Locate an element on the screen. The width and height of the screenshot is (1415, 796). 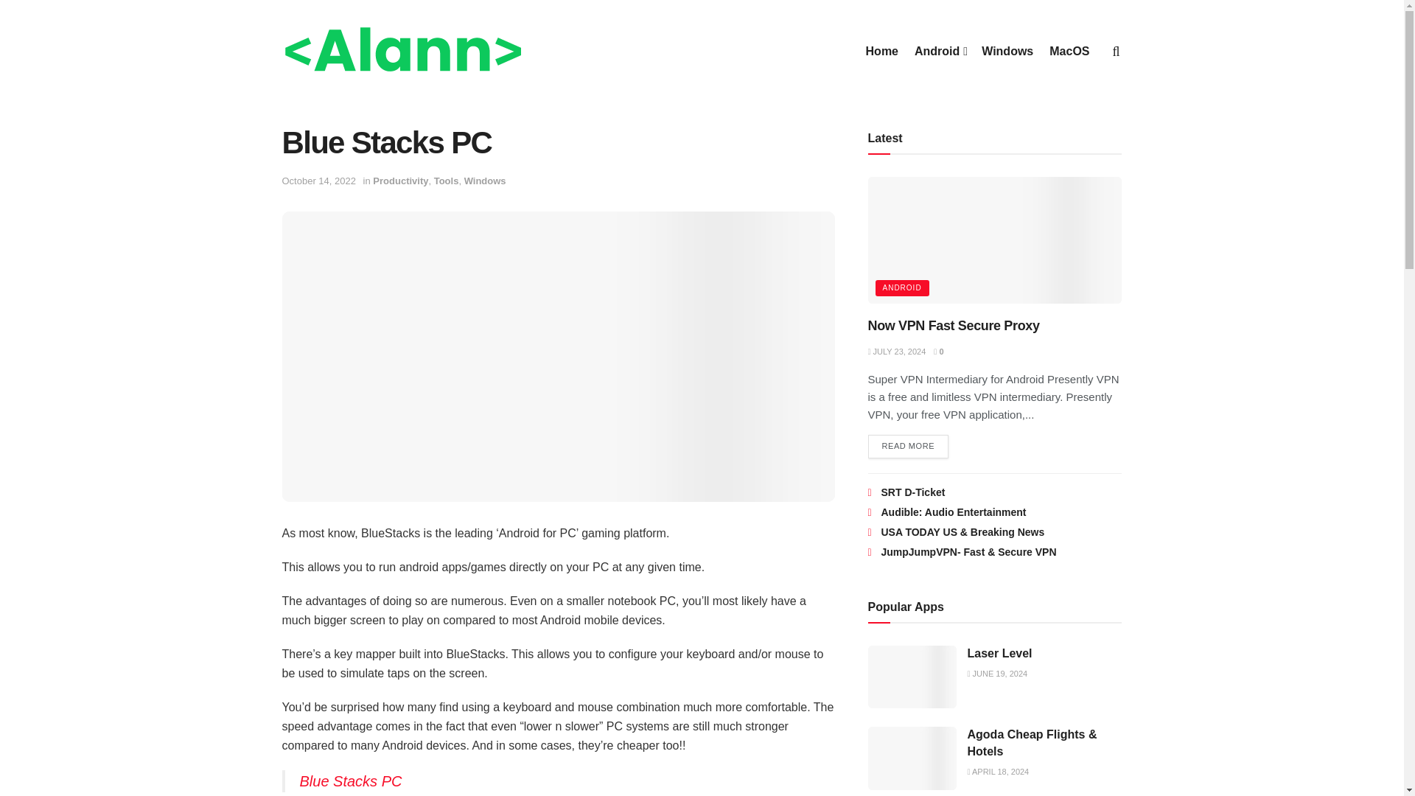
Home is located at coordinates (882, 52).